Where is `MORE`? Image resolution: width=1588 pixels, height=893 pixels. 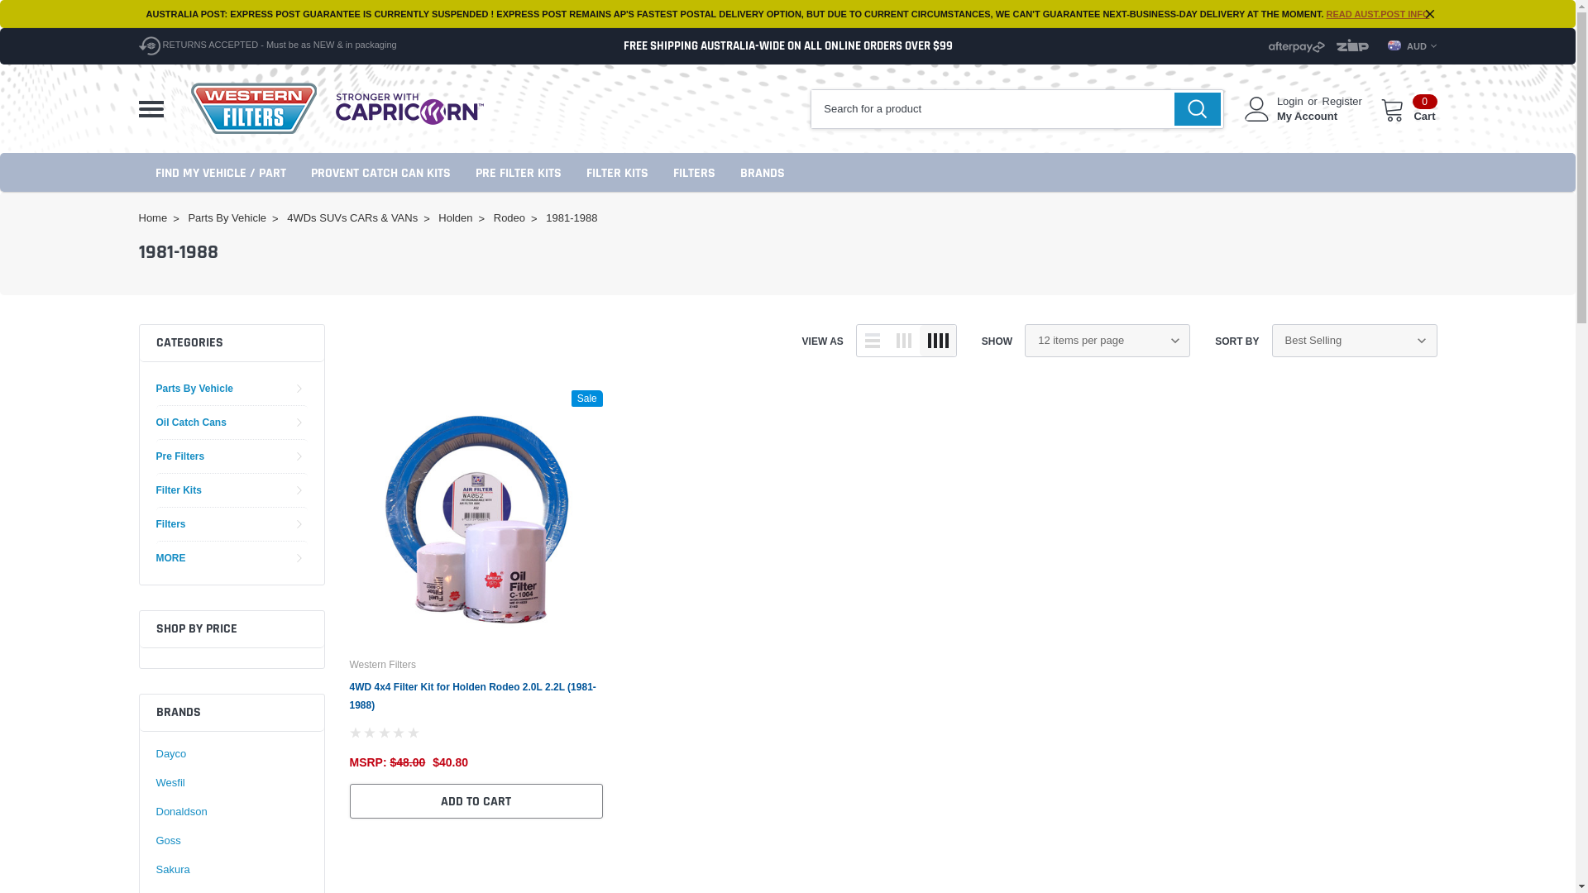 MORE is located at coordinates (170, 557).